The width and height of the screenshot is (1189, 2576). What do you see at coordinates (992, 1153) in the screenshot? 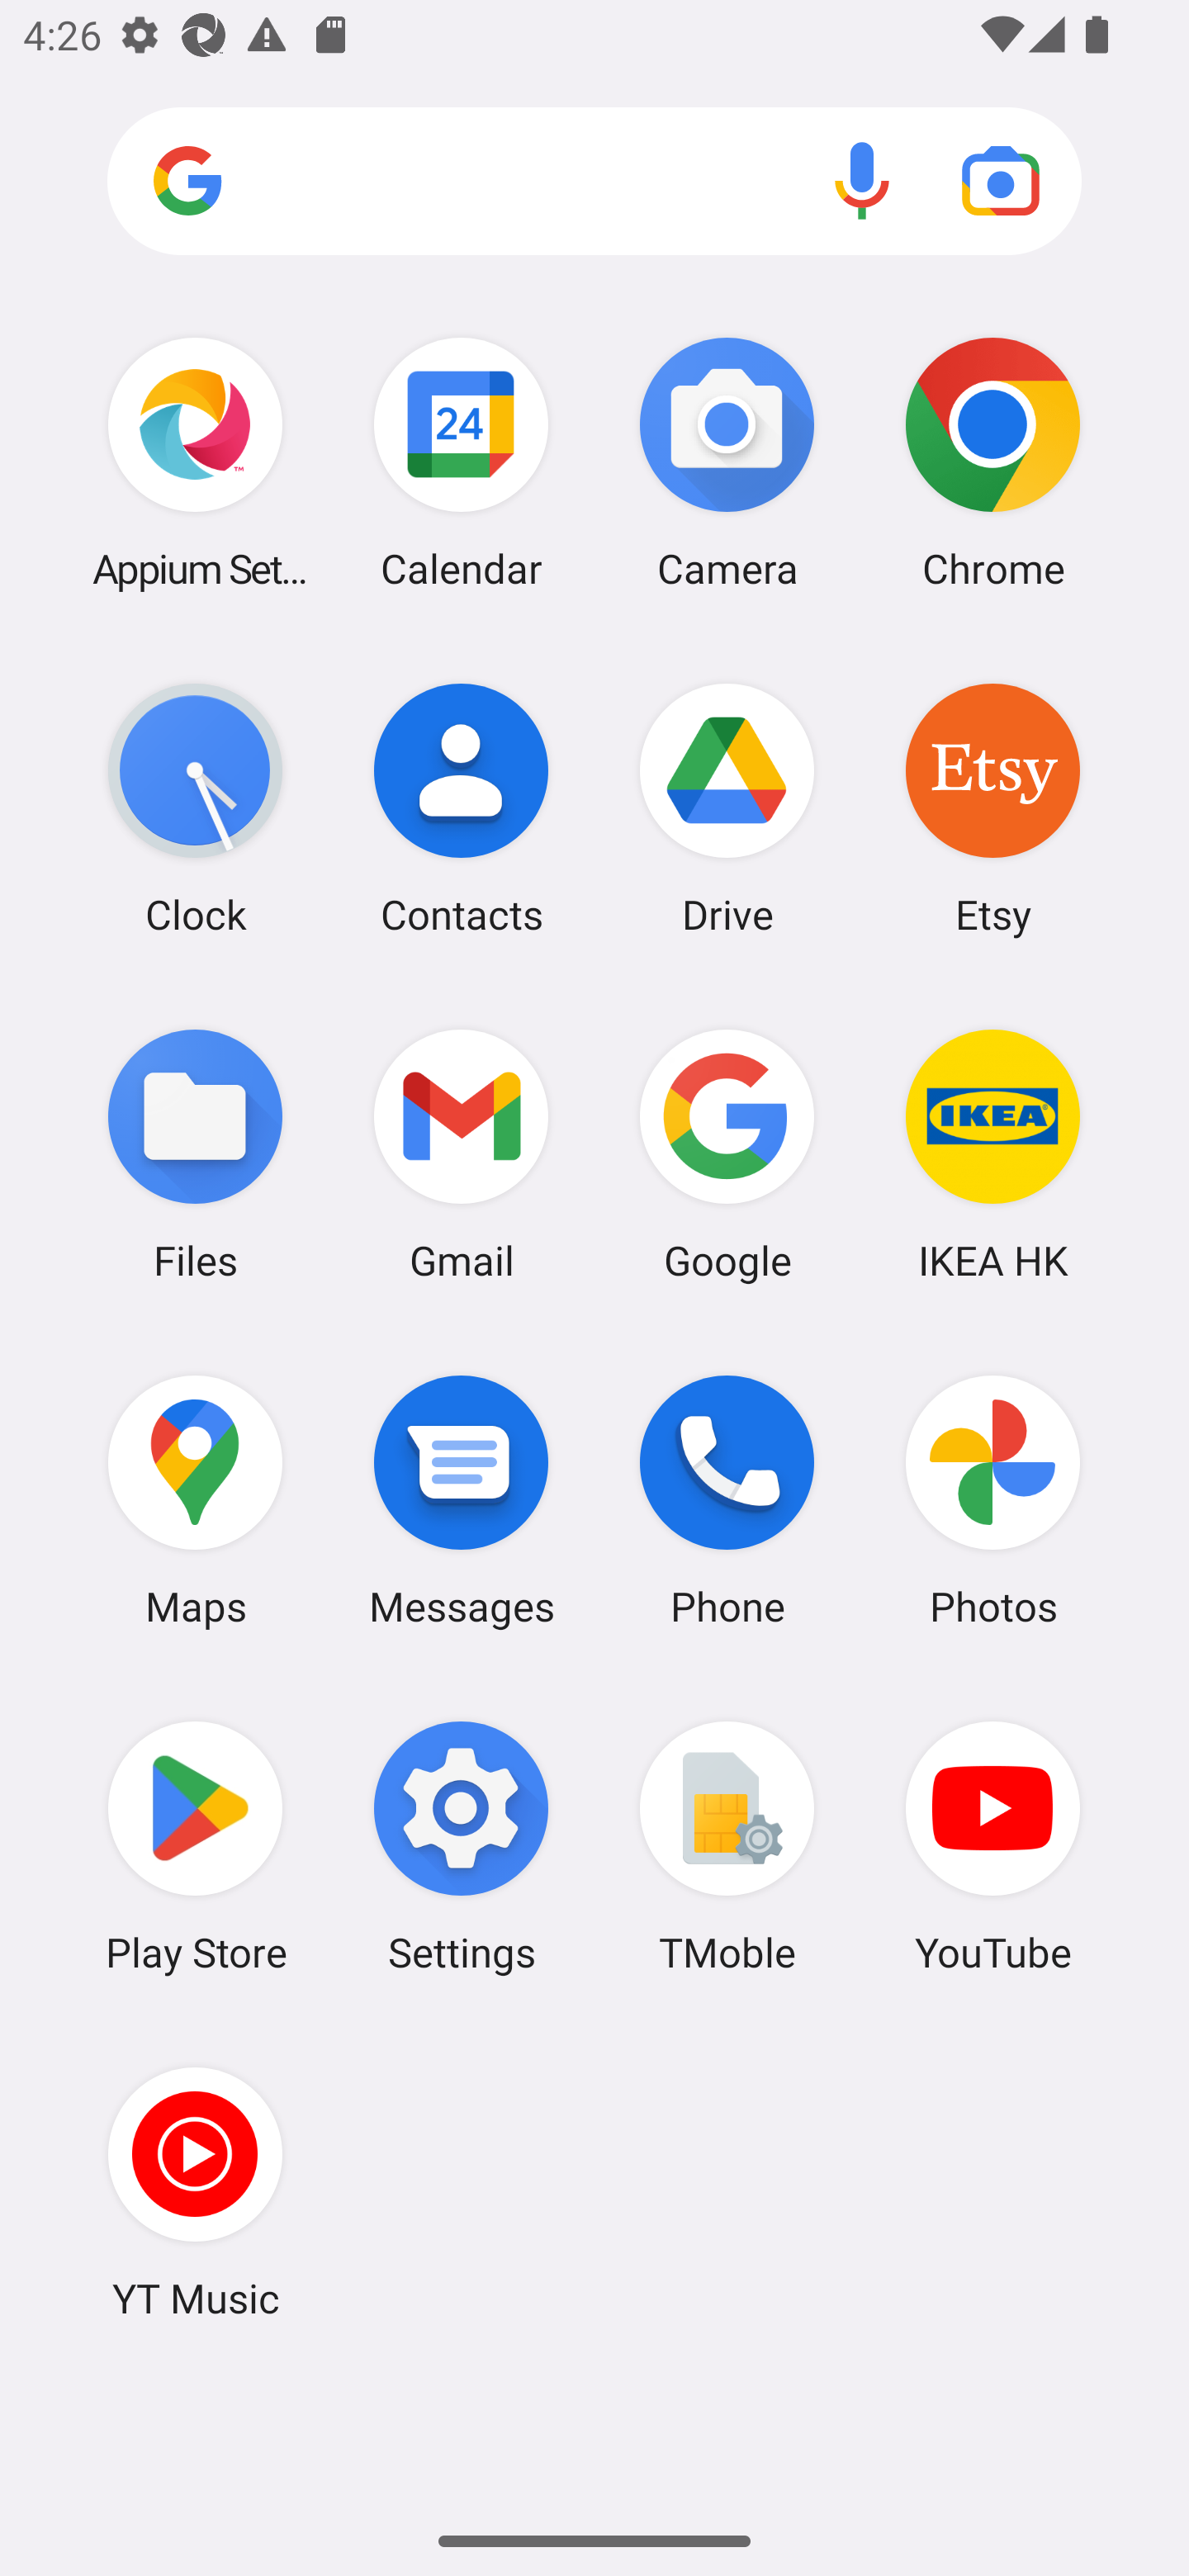
I see `IKEA HK` at bounding box center [992, 1153].